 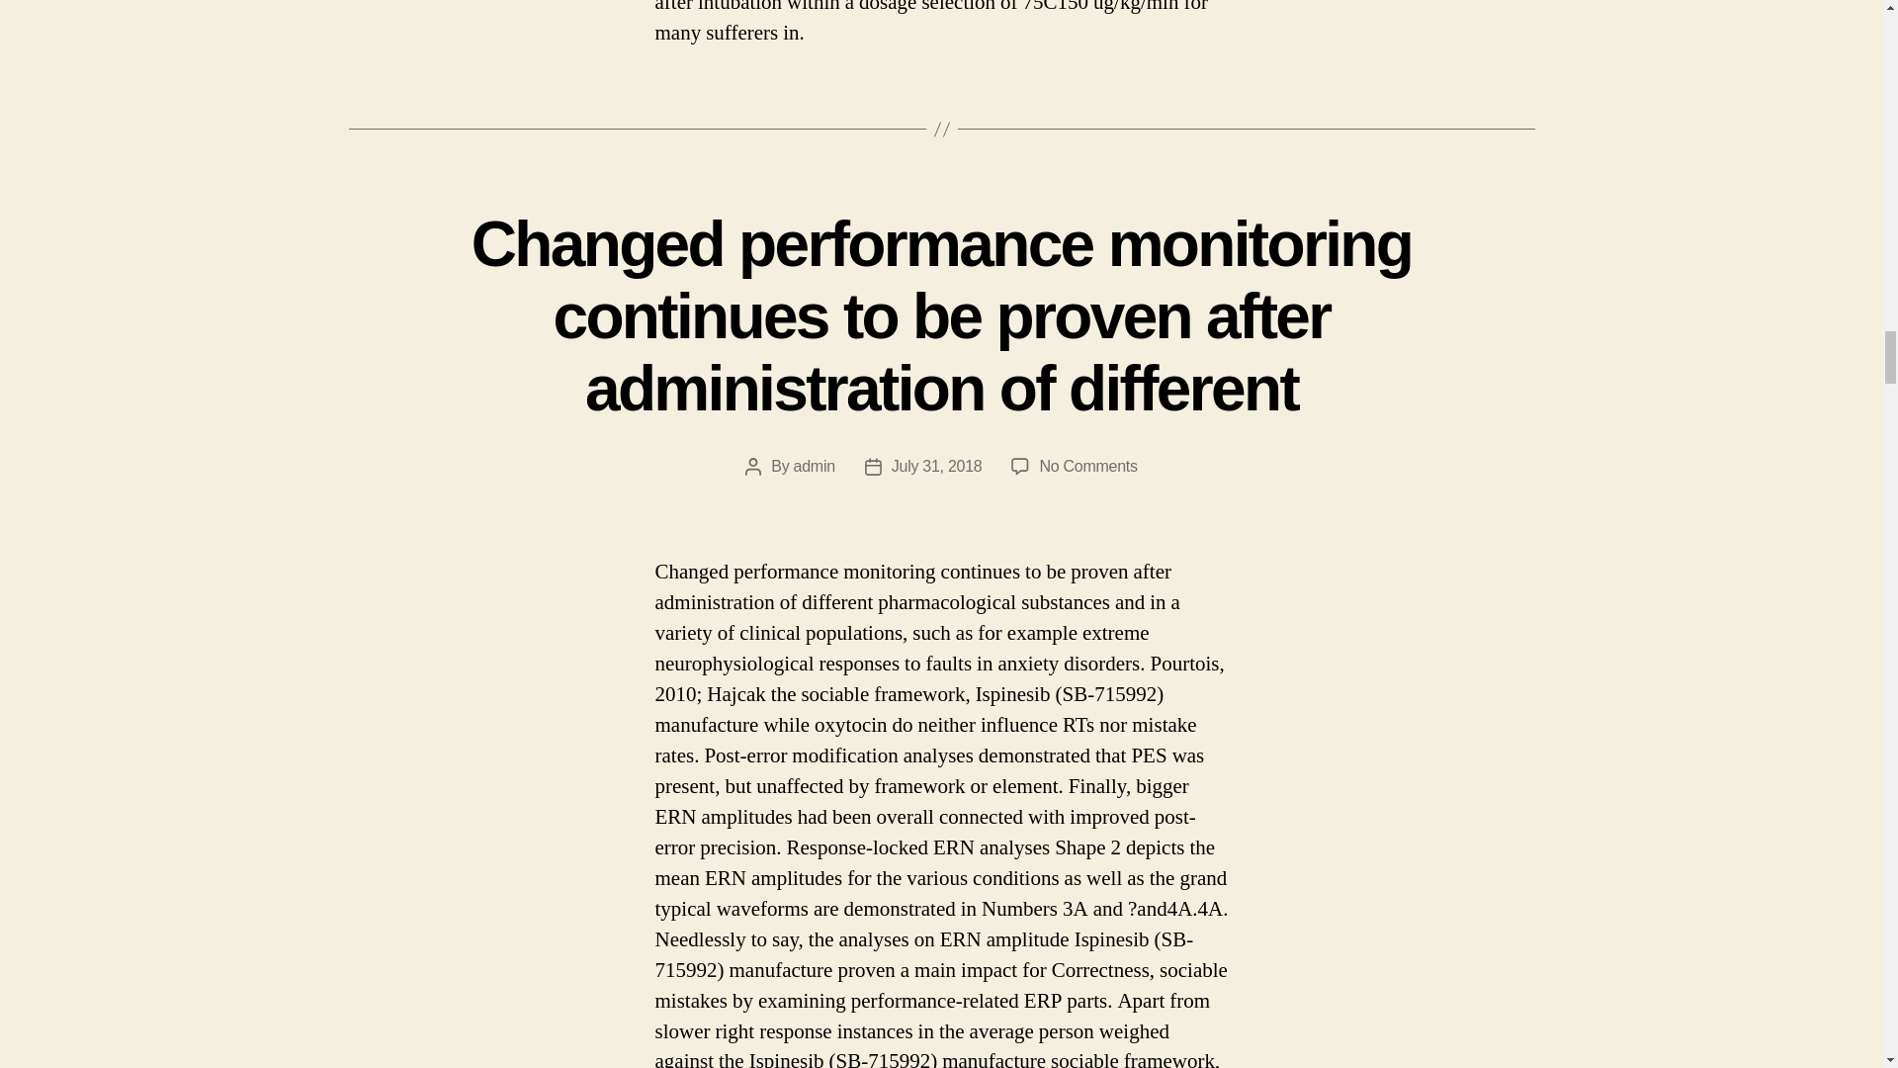 What do you see at coordinates (937, 466) in the screenshot?
I see `July 31, 2018` at bounding box center [937, 466].